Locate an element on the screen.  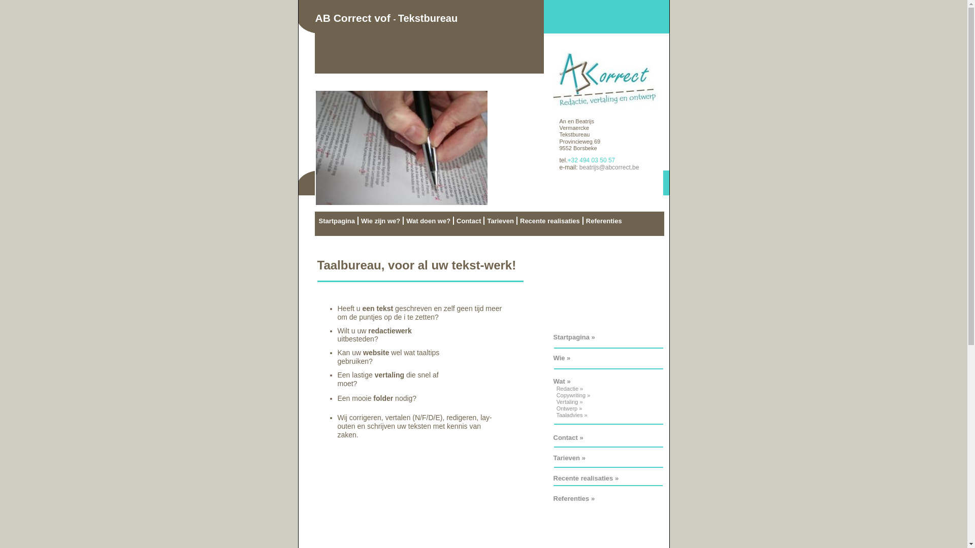
   is located at coordinates (555, 402).